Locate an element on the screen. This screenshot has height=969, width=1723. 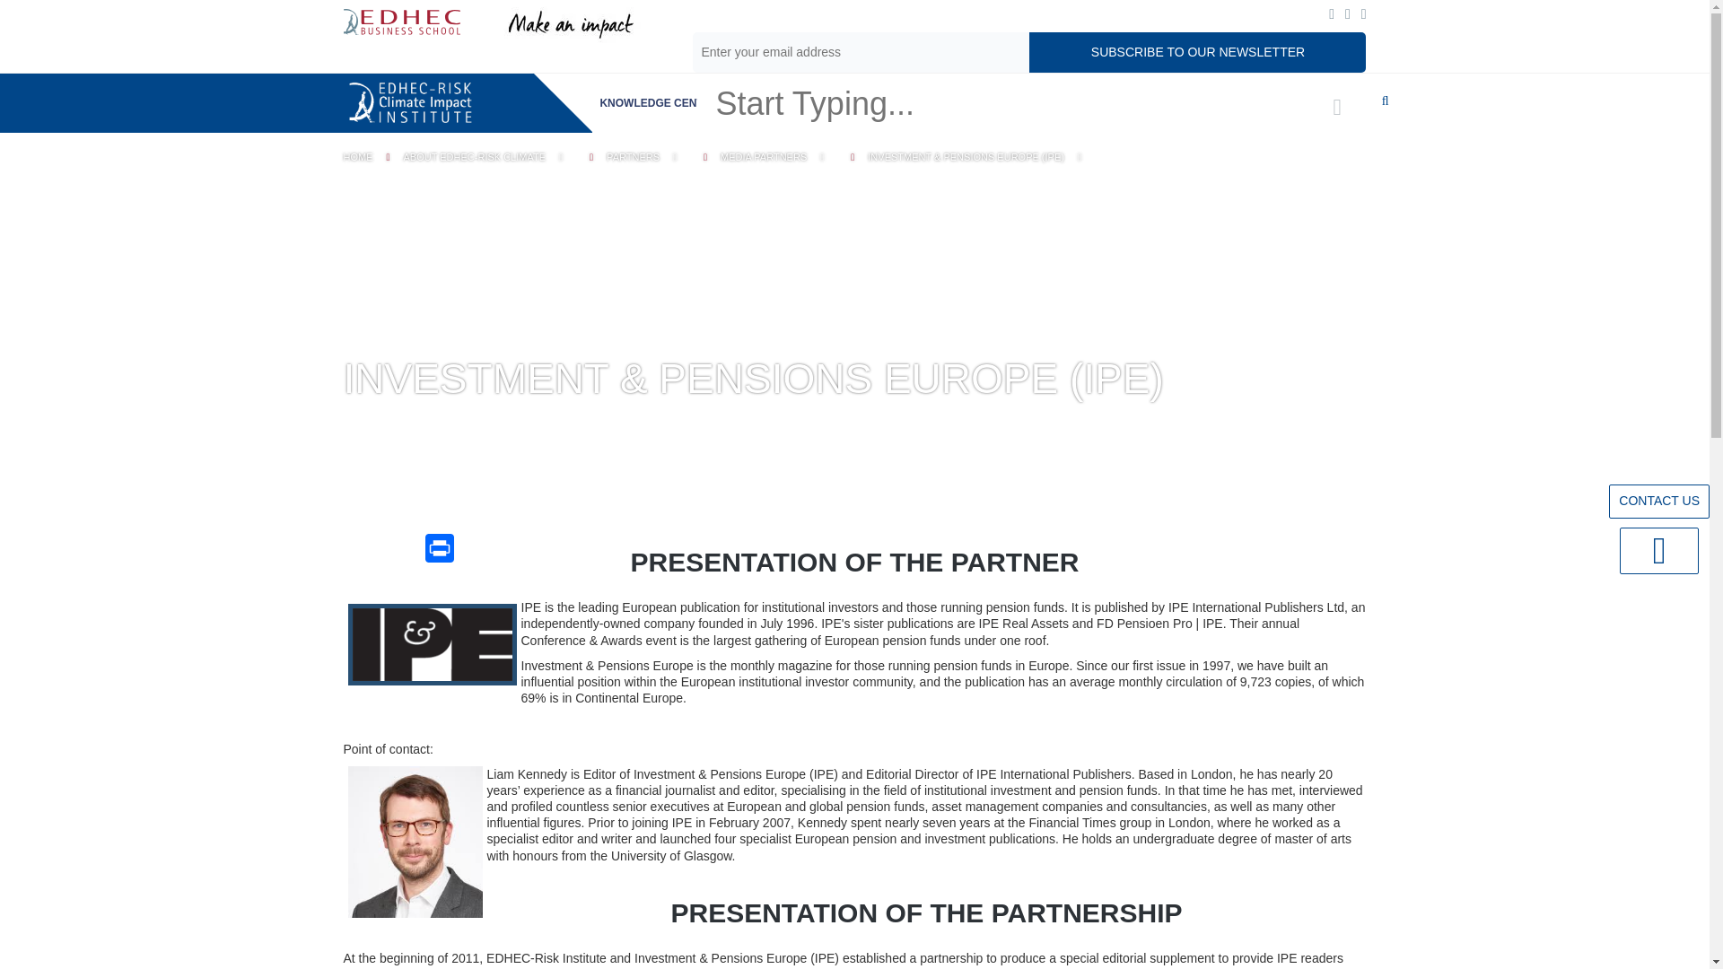
home is located at coordinates (409, 100).